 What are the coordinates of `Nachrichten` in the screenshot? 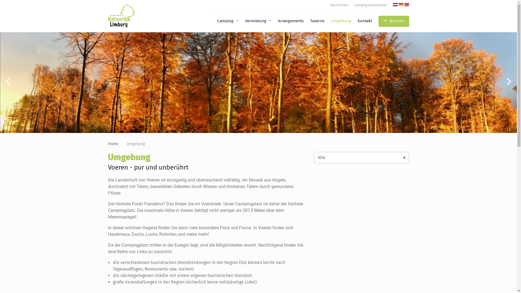 It's located at (340, 5).